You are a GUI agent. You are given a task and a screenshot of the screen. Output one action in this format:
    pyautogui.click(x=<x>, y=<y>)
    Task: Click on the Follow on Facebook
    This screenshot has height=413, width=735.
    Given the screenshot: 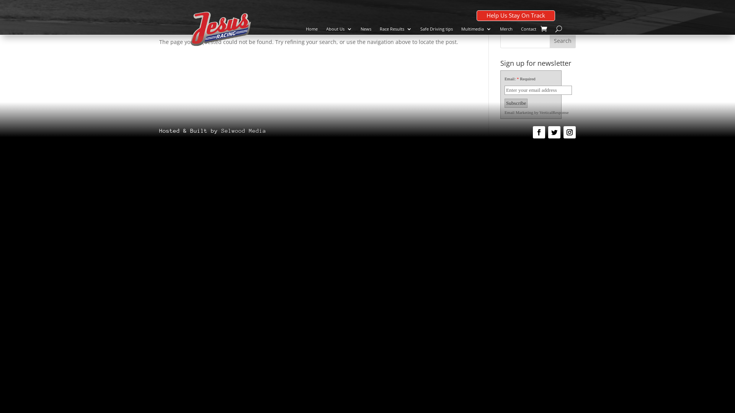 What is the action you would take?
    pyautogui.click(x=539, y=132)
    